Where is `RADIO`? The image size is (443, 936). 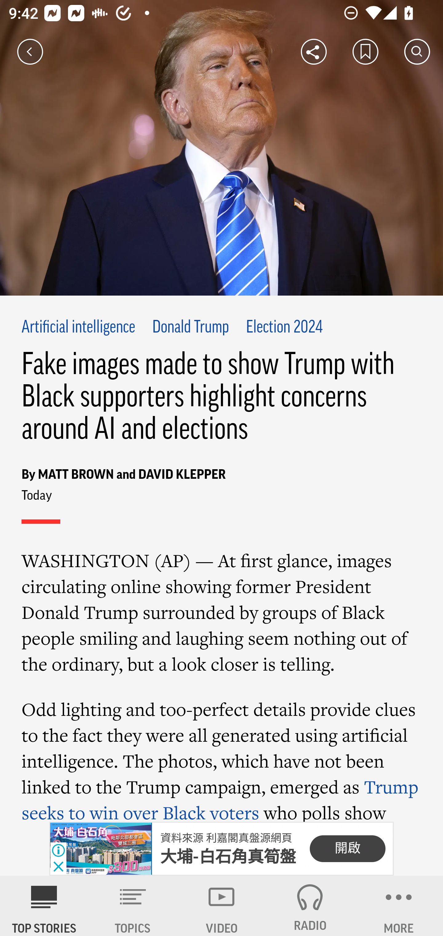 RADIO is located at coordinates (310, 906).